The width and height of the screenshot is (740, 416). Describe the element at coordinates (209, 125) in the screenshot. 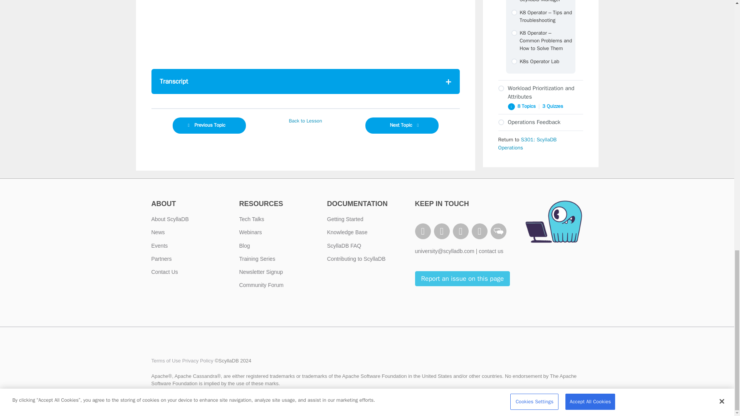

I see `Previous Topic` at that location.